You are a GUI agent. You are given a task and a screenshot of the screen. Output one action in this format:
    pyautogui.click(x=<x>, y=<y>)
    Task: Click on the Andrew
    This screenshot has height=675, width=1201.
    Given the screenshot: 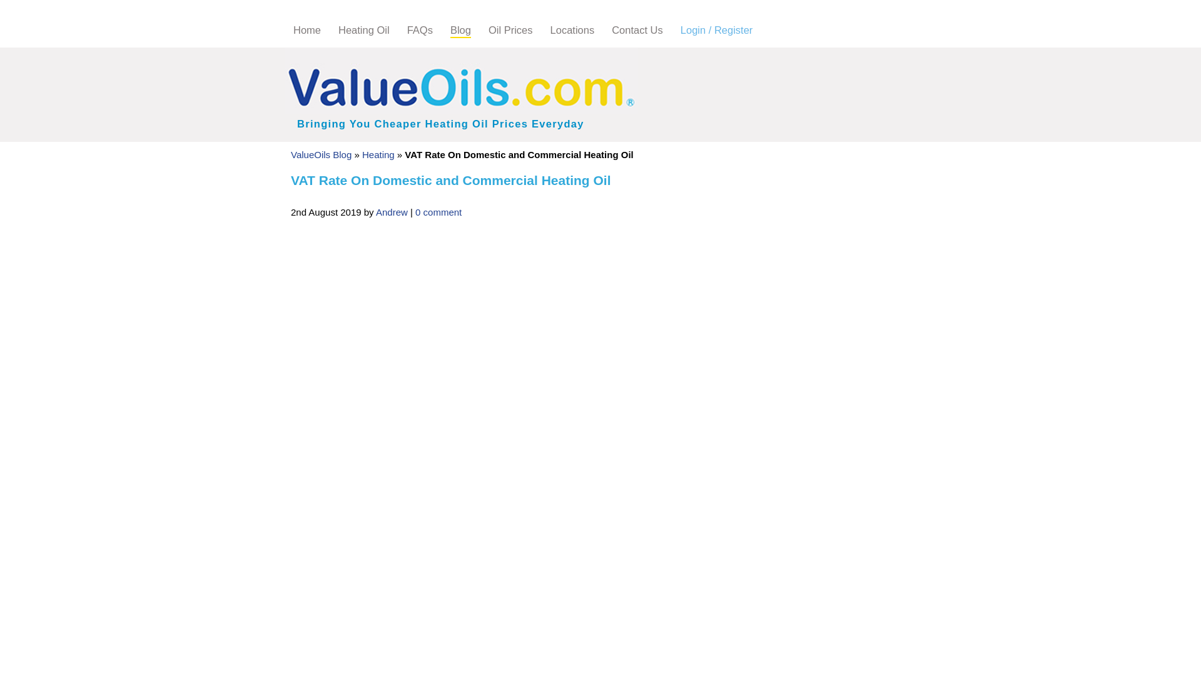 What is the action you would take?
    pyautogui.click(x=392, y=211)
    